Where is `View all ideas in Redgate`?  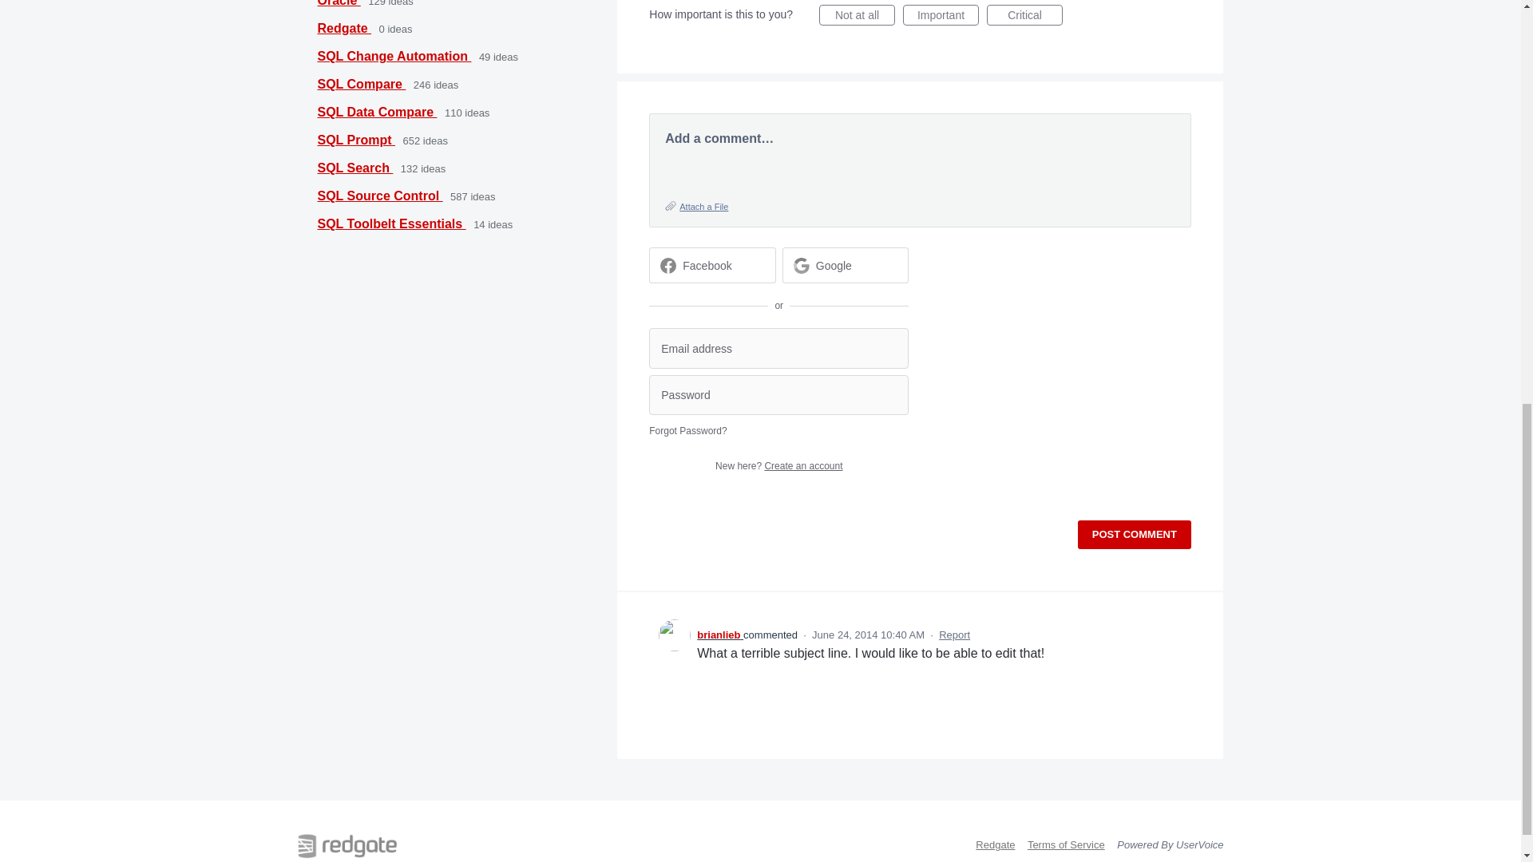 View all ideas in Redgate is located at coordinates (345, 29).